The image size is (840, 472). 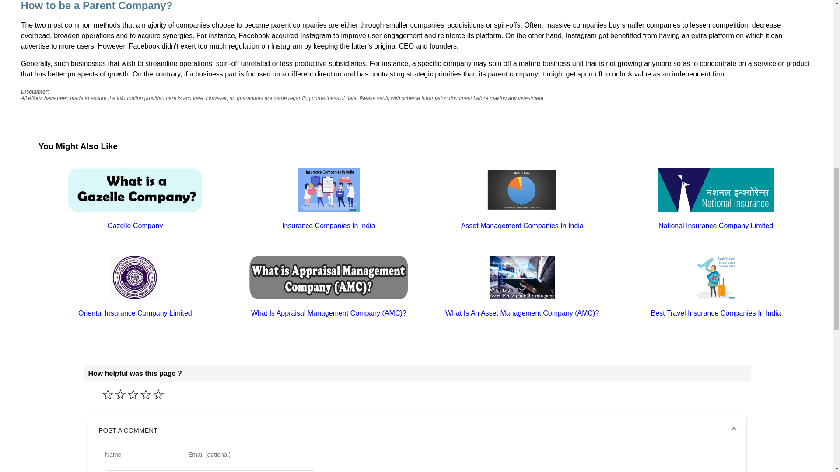 I want to click on Oriental Insurance Company Limited, so click(x=135, y=313).